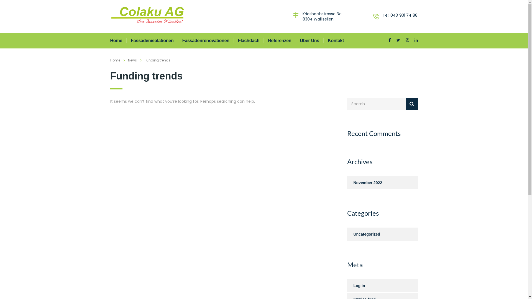 The width and height of the screenshot is (532, 299). Describe the element at coordinates (365, 183) in the screenshot. I see `November 2022` at that location.